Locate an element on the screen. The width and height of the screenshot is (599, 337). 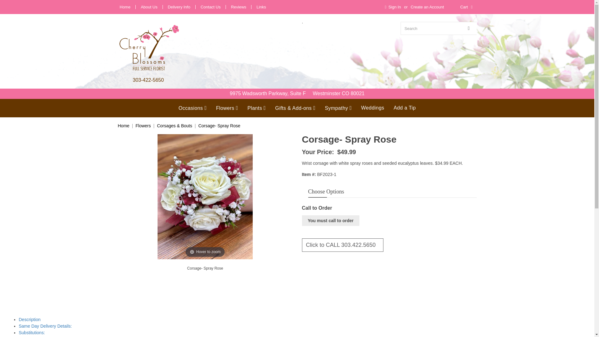
Plants is located at coordinates (256, 108).